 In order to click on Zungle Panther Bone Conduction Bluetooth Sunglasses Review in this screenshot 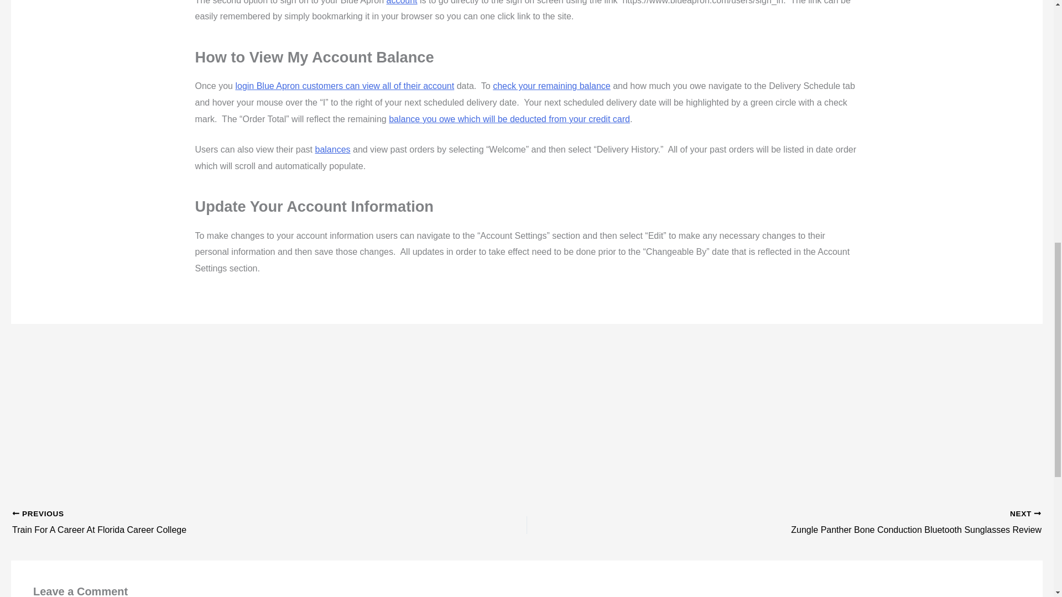, I will do `click(402, 2)`.